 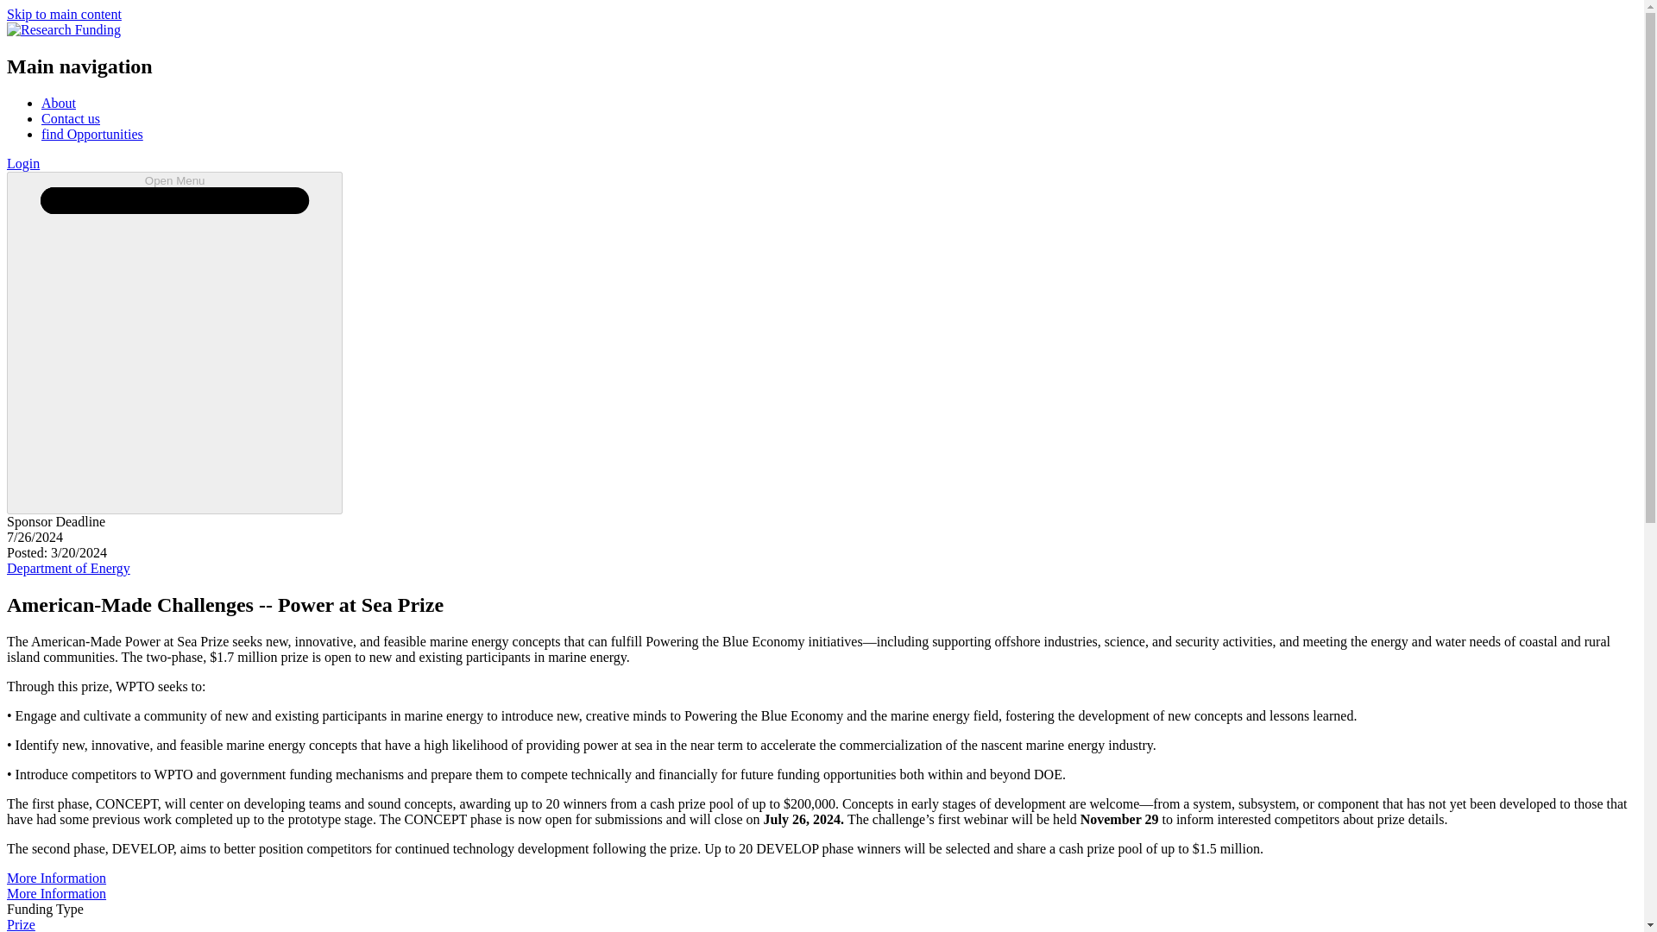 What do you see at coordinates (21, 924) in the screenshot?
I see `Prize` at bounding box center [21, 924].